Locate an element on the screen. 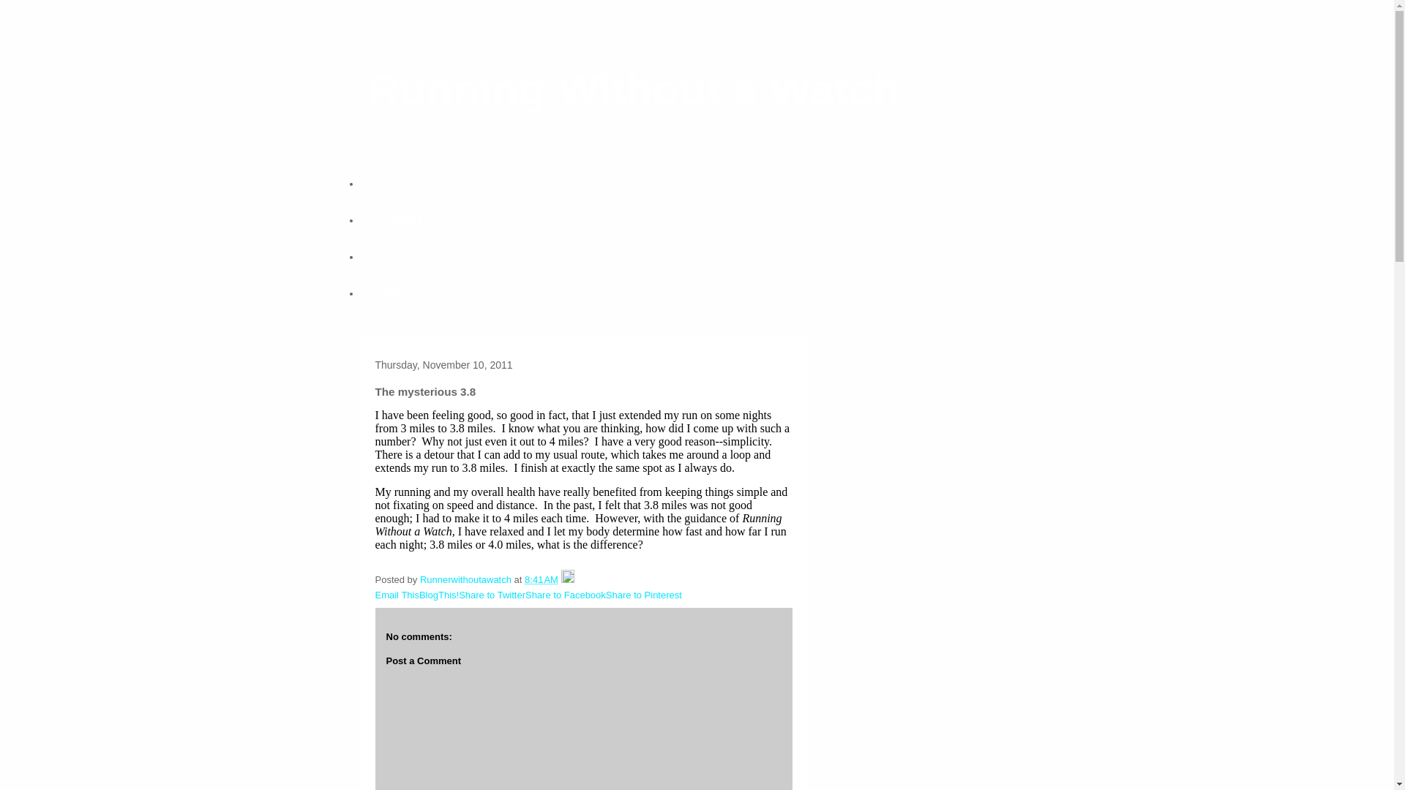 The image size is (1405, 790). Share to Pinterest is located at coordinates (643, 594).